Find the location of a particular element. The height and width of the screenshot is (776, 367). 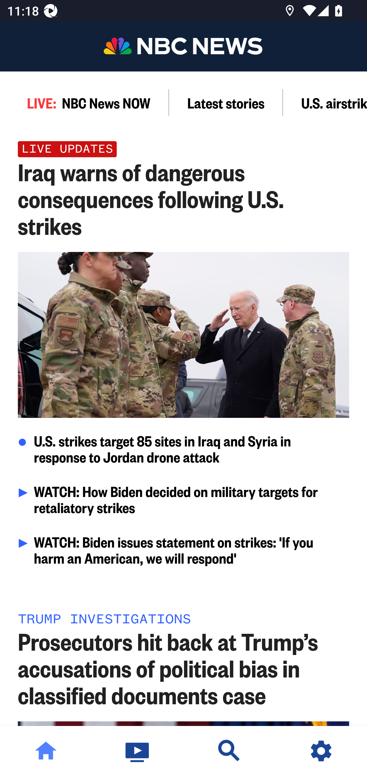

Latest stories Section,Latest stories is located at coordinates (226, 103).